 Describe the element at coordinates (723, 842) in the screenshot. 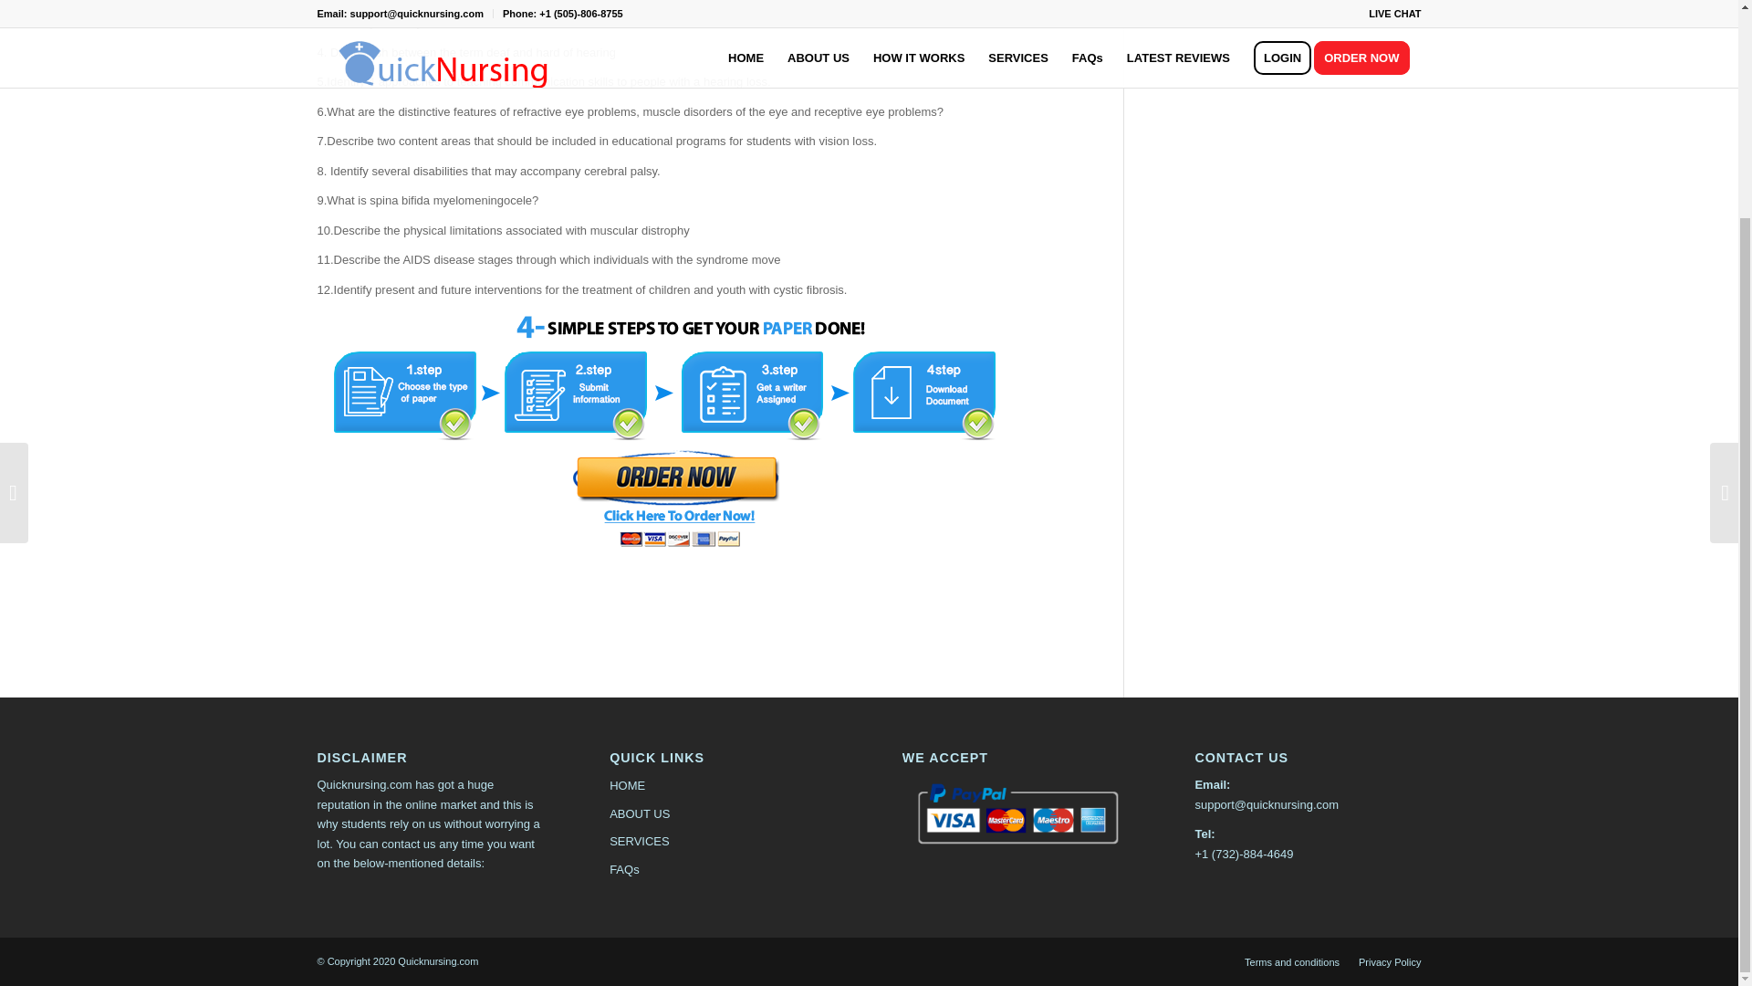

I see `SERVICES` at that location.